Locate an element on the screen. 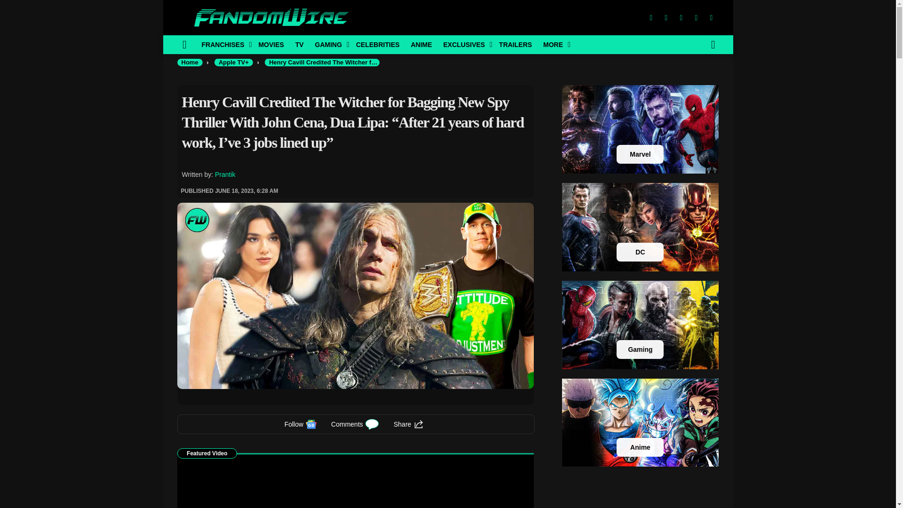 This screenshot has height=508, width=903. Menu is located at coordinates (184, 44).